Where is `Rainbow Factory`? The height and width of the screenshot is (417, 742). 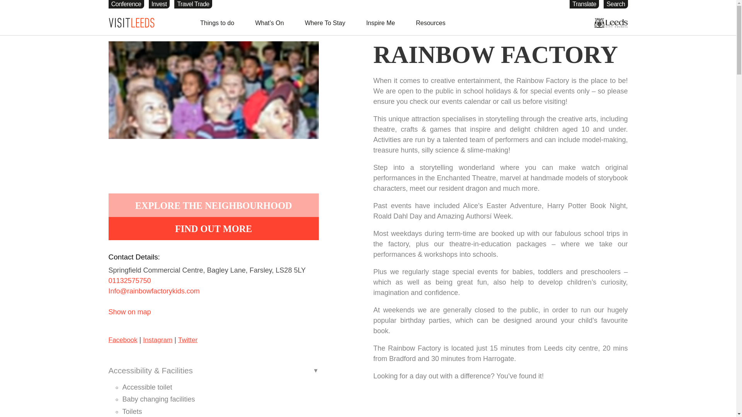 Rainbow Factory is located at coordinates (213, 111).